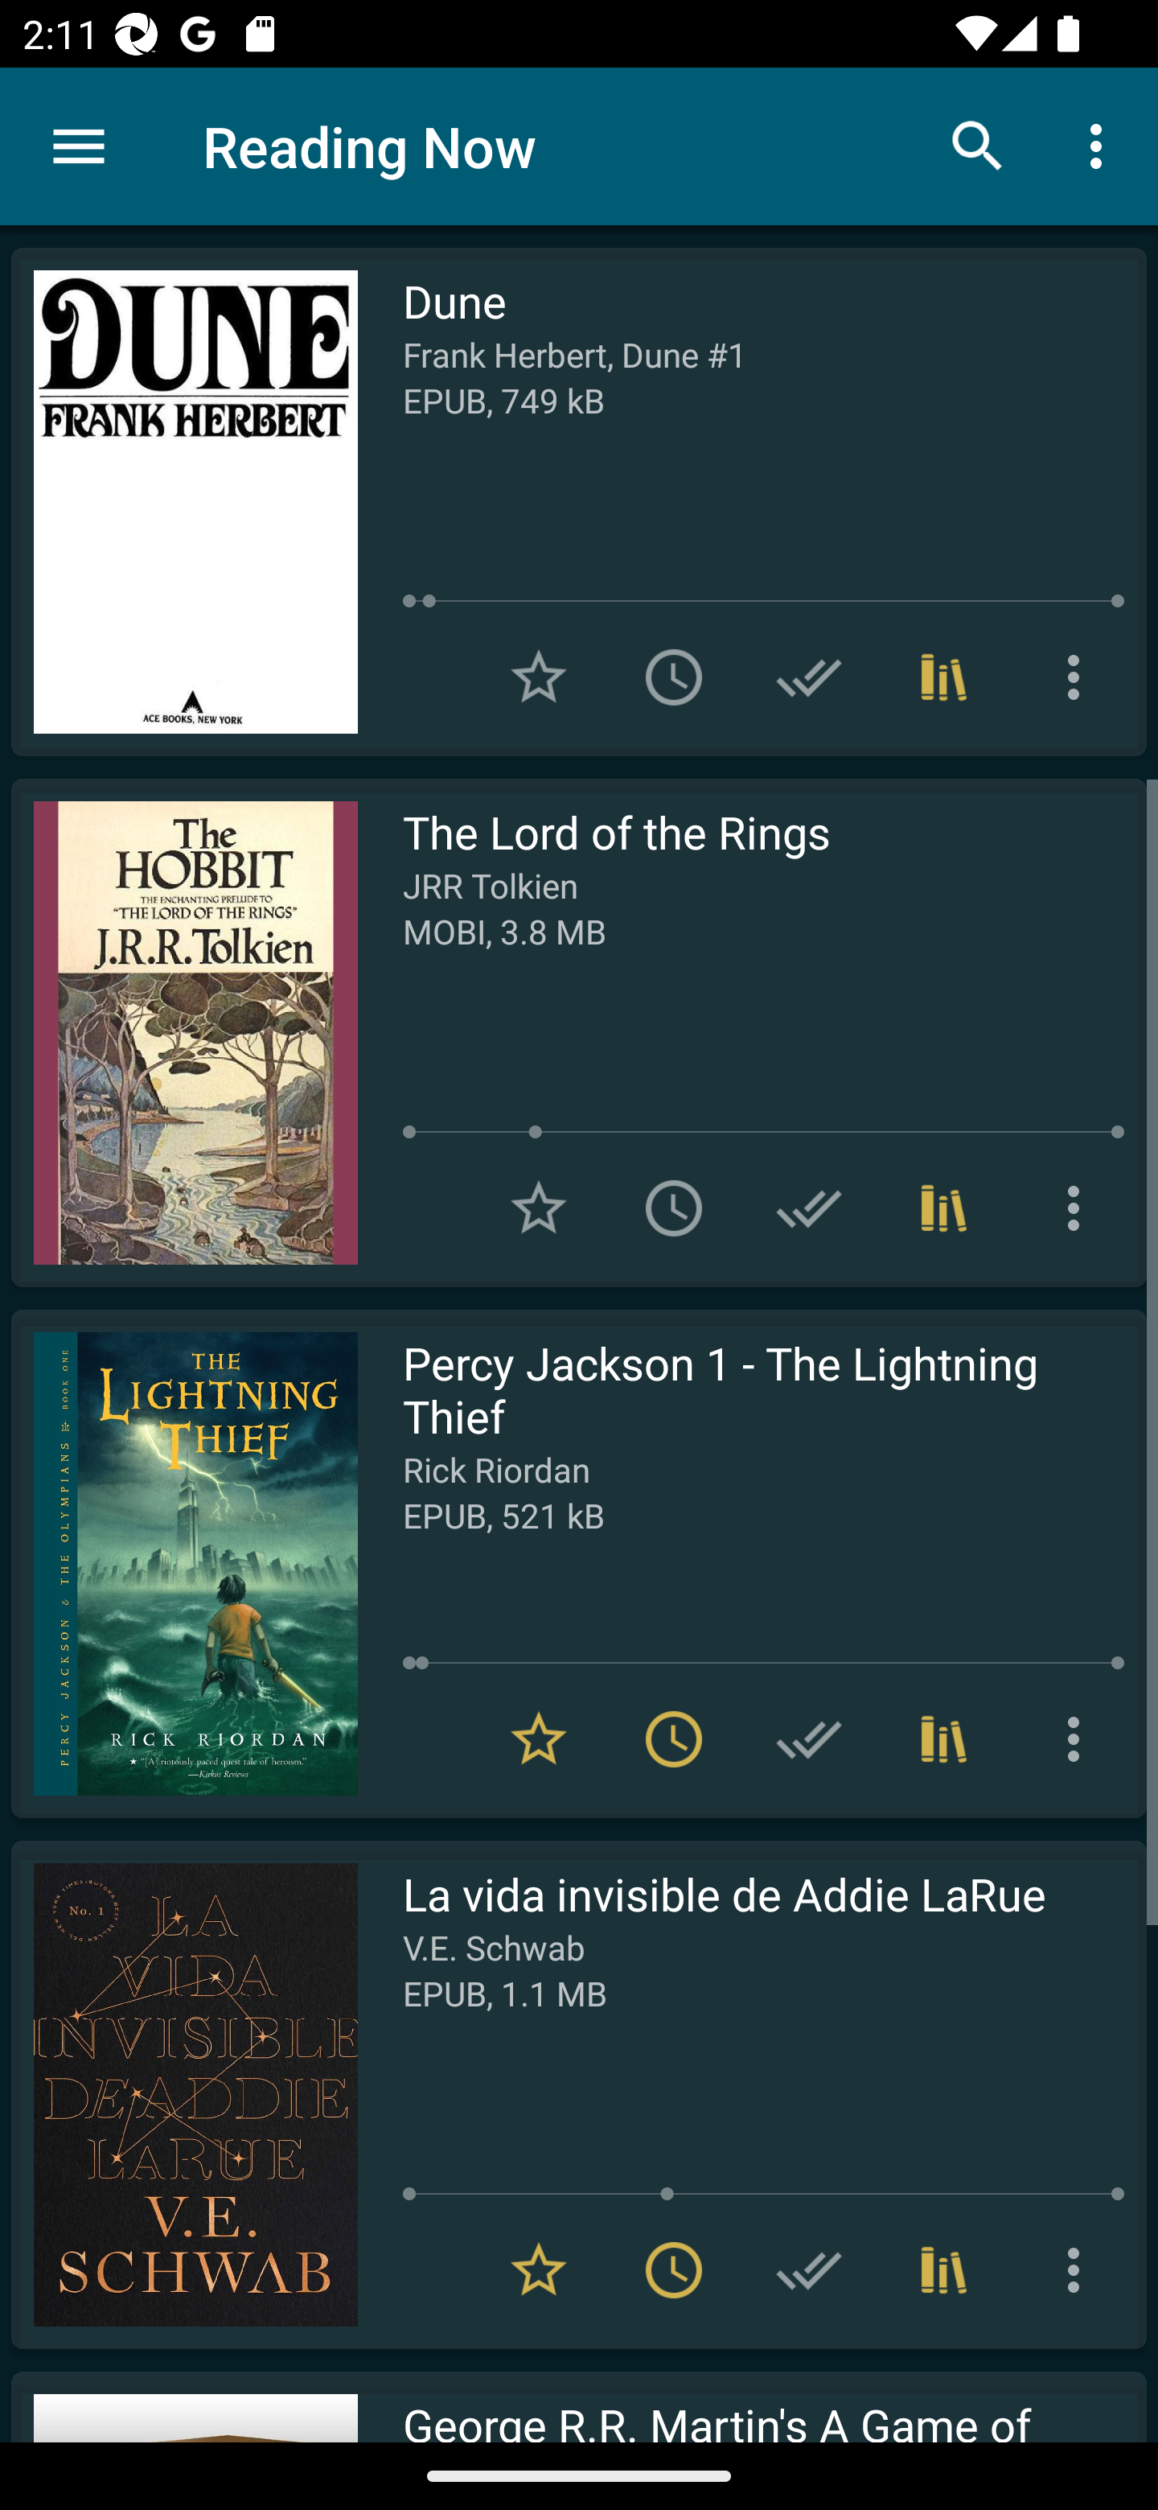 Image resolution: width=1158 pixels, height=2510 pixels. I want to click on Add to Have read, so click(809, 677).